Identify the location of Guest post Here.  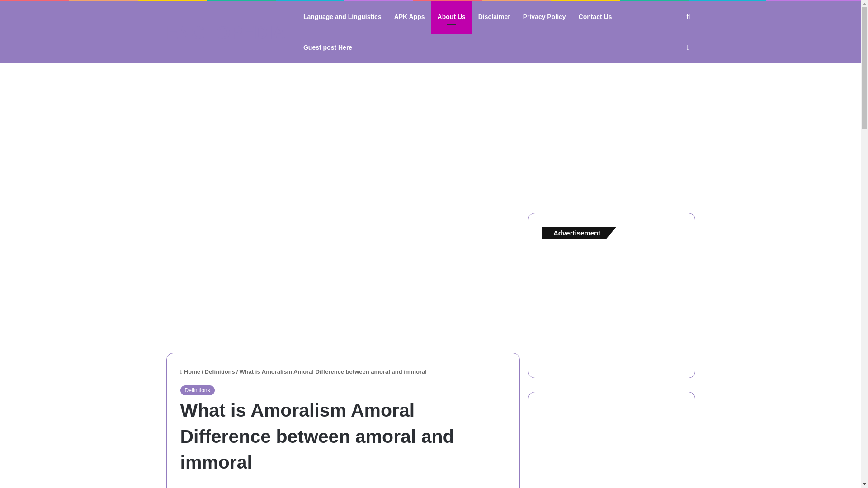
(327, 47).